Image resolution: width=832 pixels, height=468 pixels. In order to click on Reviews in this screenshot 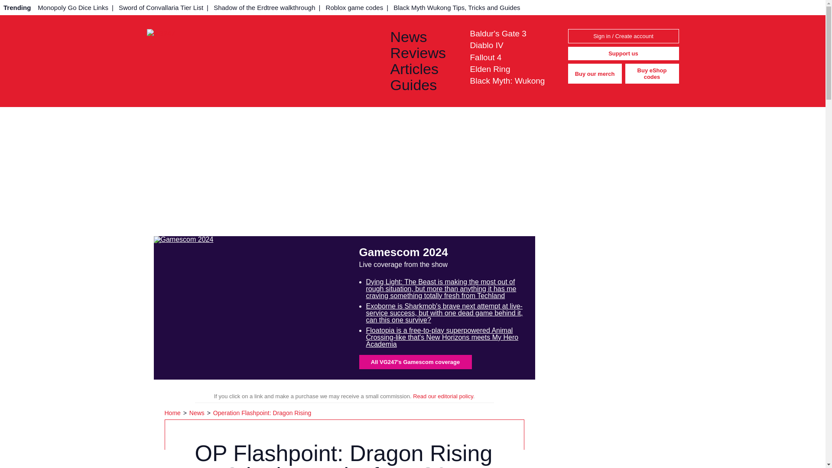, I will do `click(423, 53)`.